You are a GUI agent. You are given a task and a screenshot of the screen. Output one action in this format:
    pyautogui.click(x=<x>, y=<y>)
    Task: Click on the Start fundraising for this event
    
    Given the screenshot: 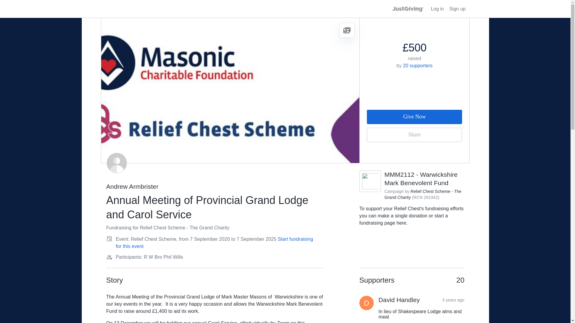 What is the action you would take?
    pyautogui.click(x=214, y=242)
    